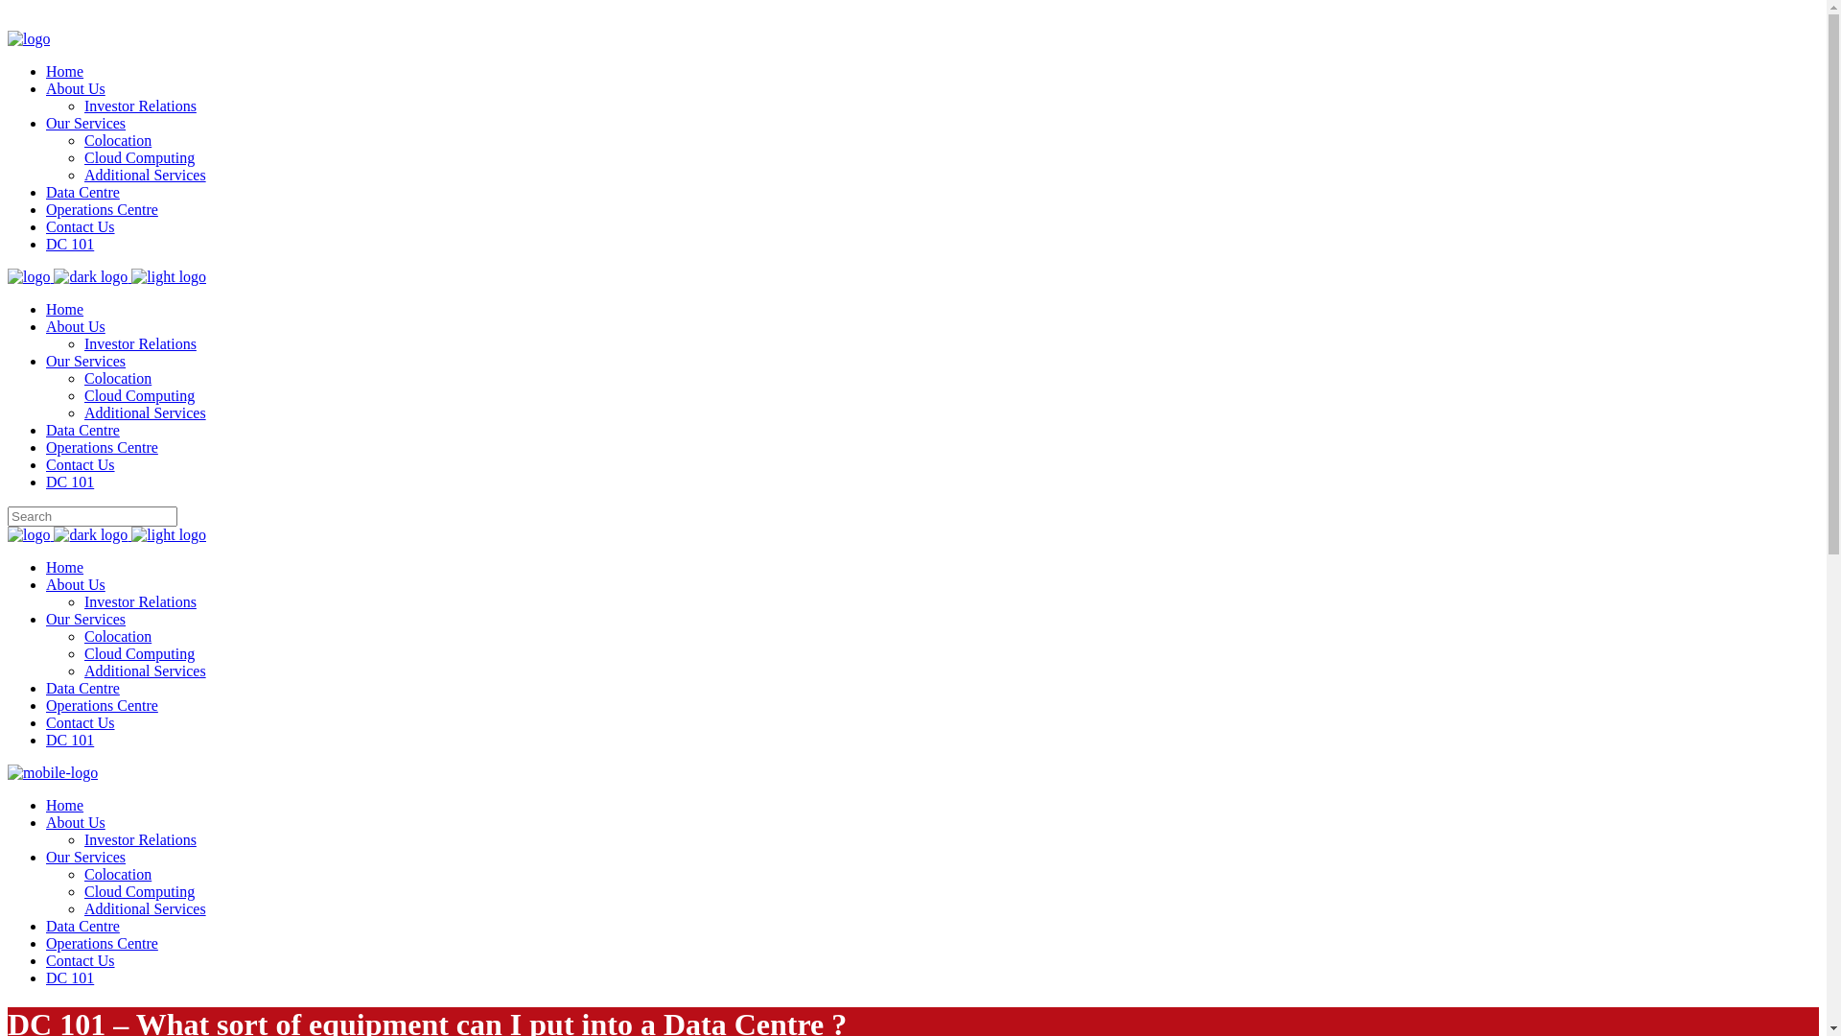 Image resolution: width=1841 pixels, height=1036 pixels. Describe the element at coordinates (140, 602) in the screenshot. I see `Investor Relations` at that location.